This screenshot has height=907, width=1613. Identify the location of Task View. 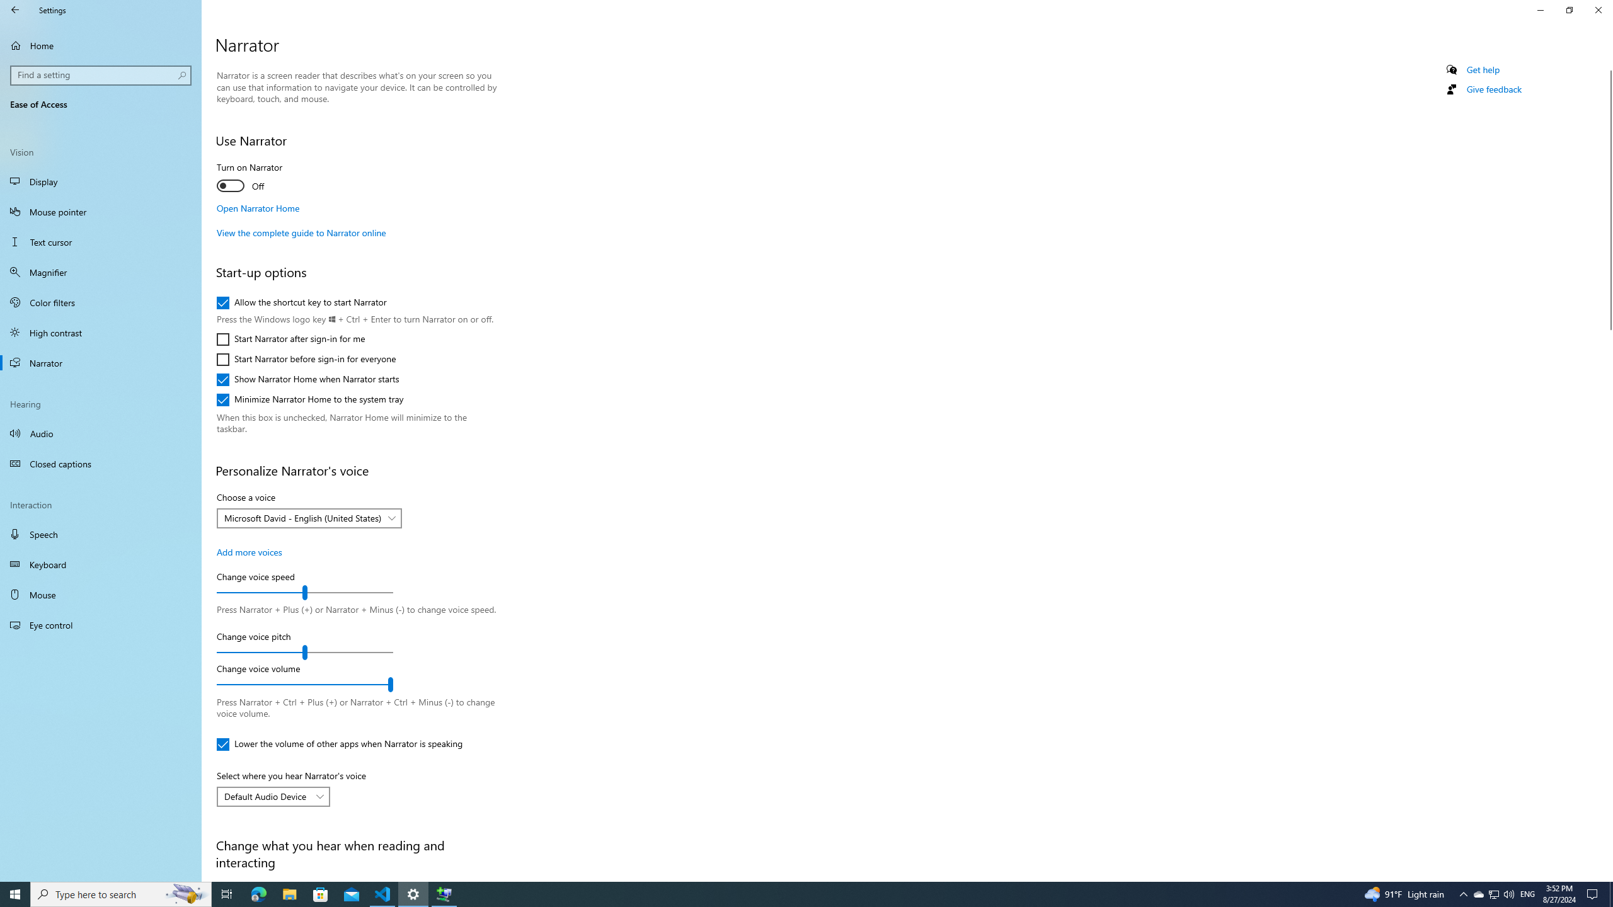
(227, 894).